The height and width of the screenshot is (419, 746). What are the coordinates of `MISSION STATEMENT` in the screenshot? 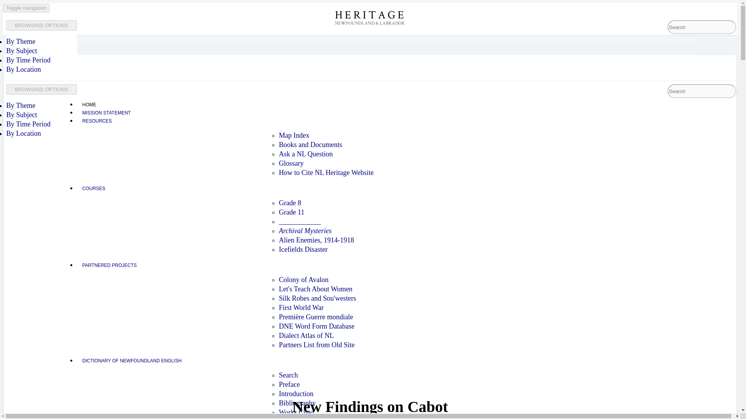 It's located at (106, 113).